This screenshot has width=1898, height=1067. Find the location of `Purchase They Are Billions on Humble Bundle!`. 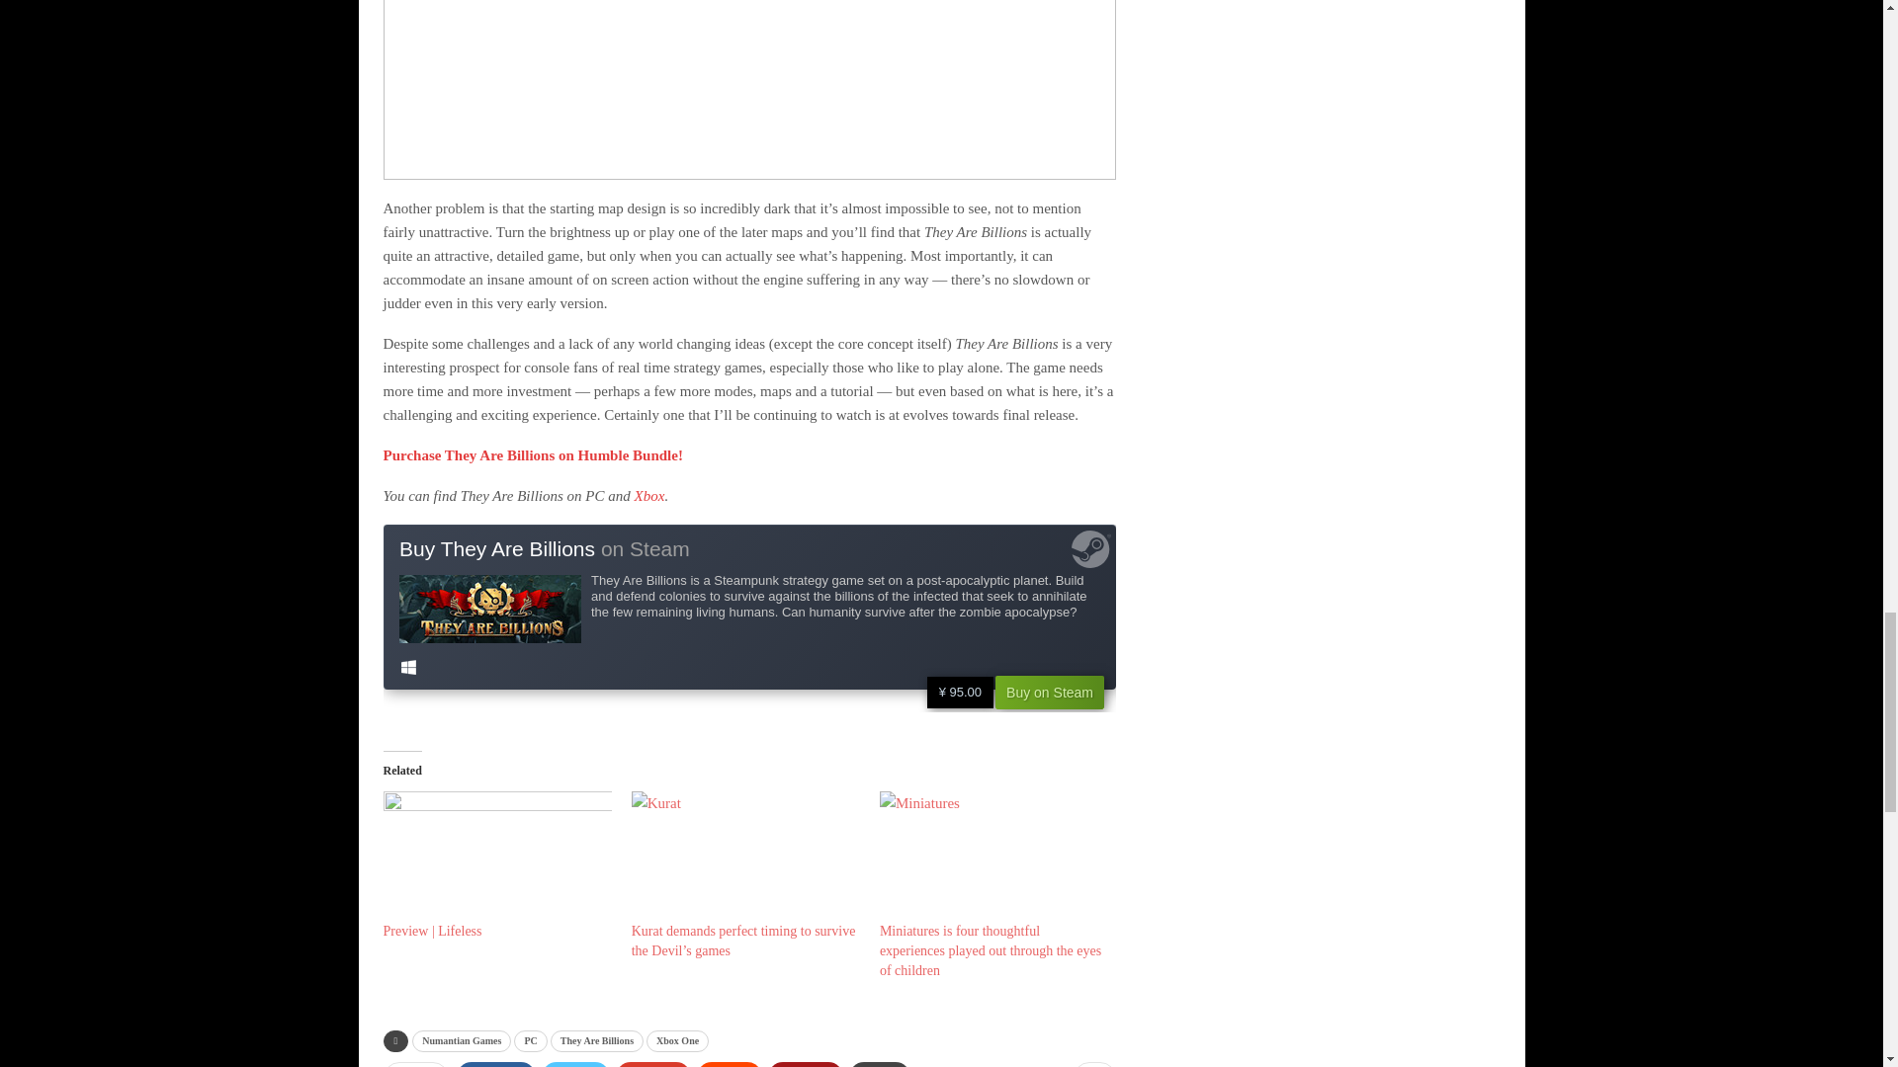

Purchase They Are Billions on Humble Bundle! is located at coordinates (533, 454).